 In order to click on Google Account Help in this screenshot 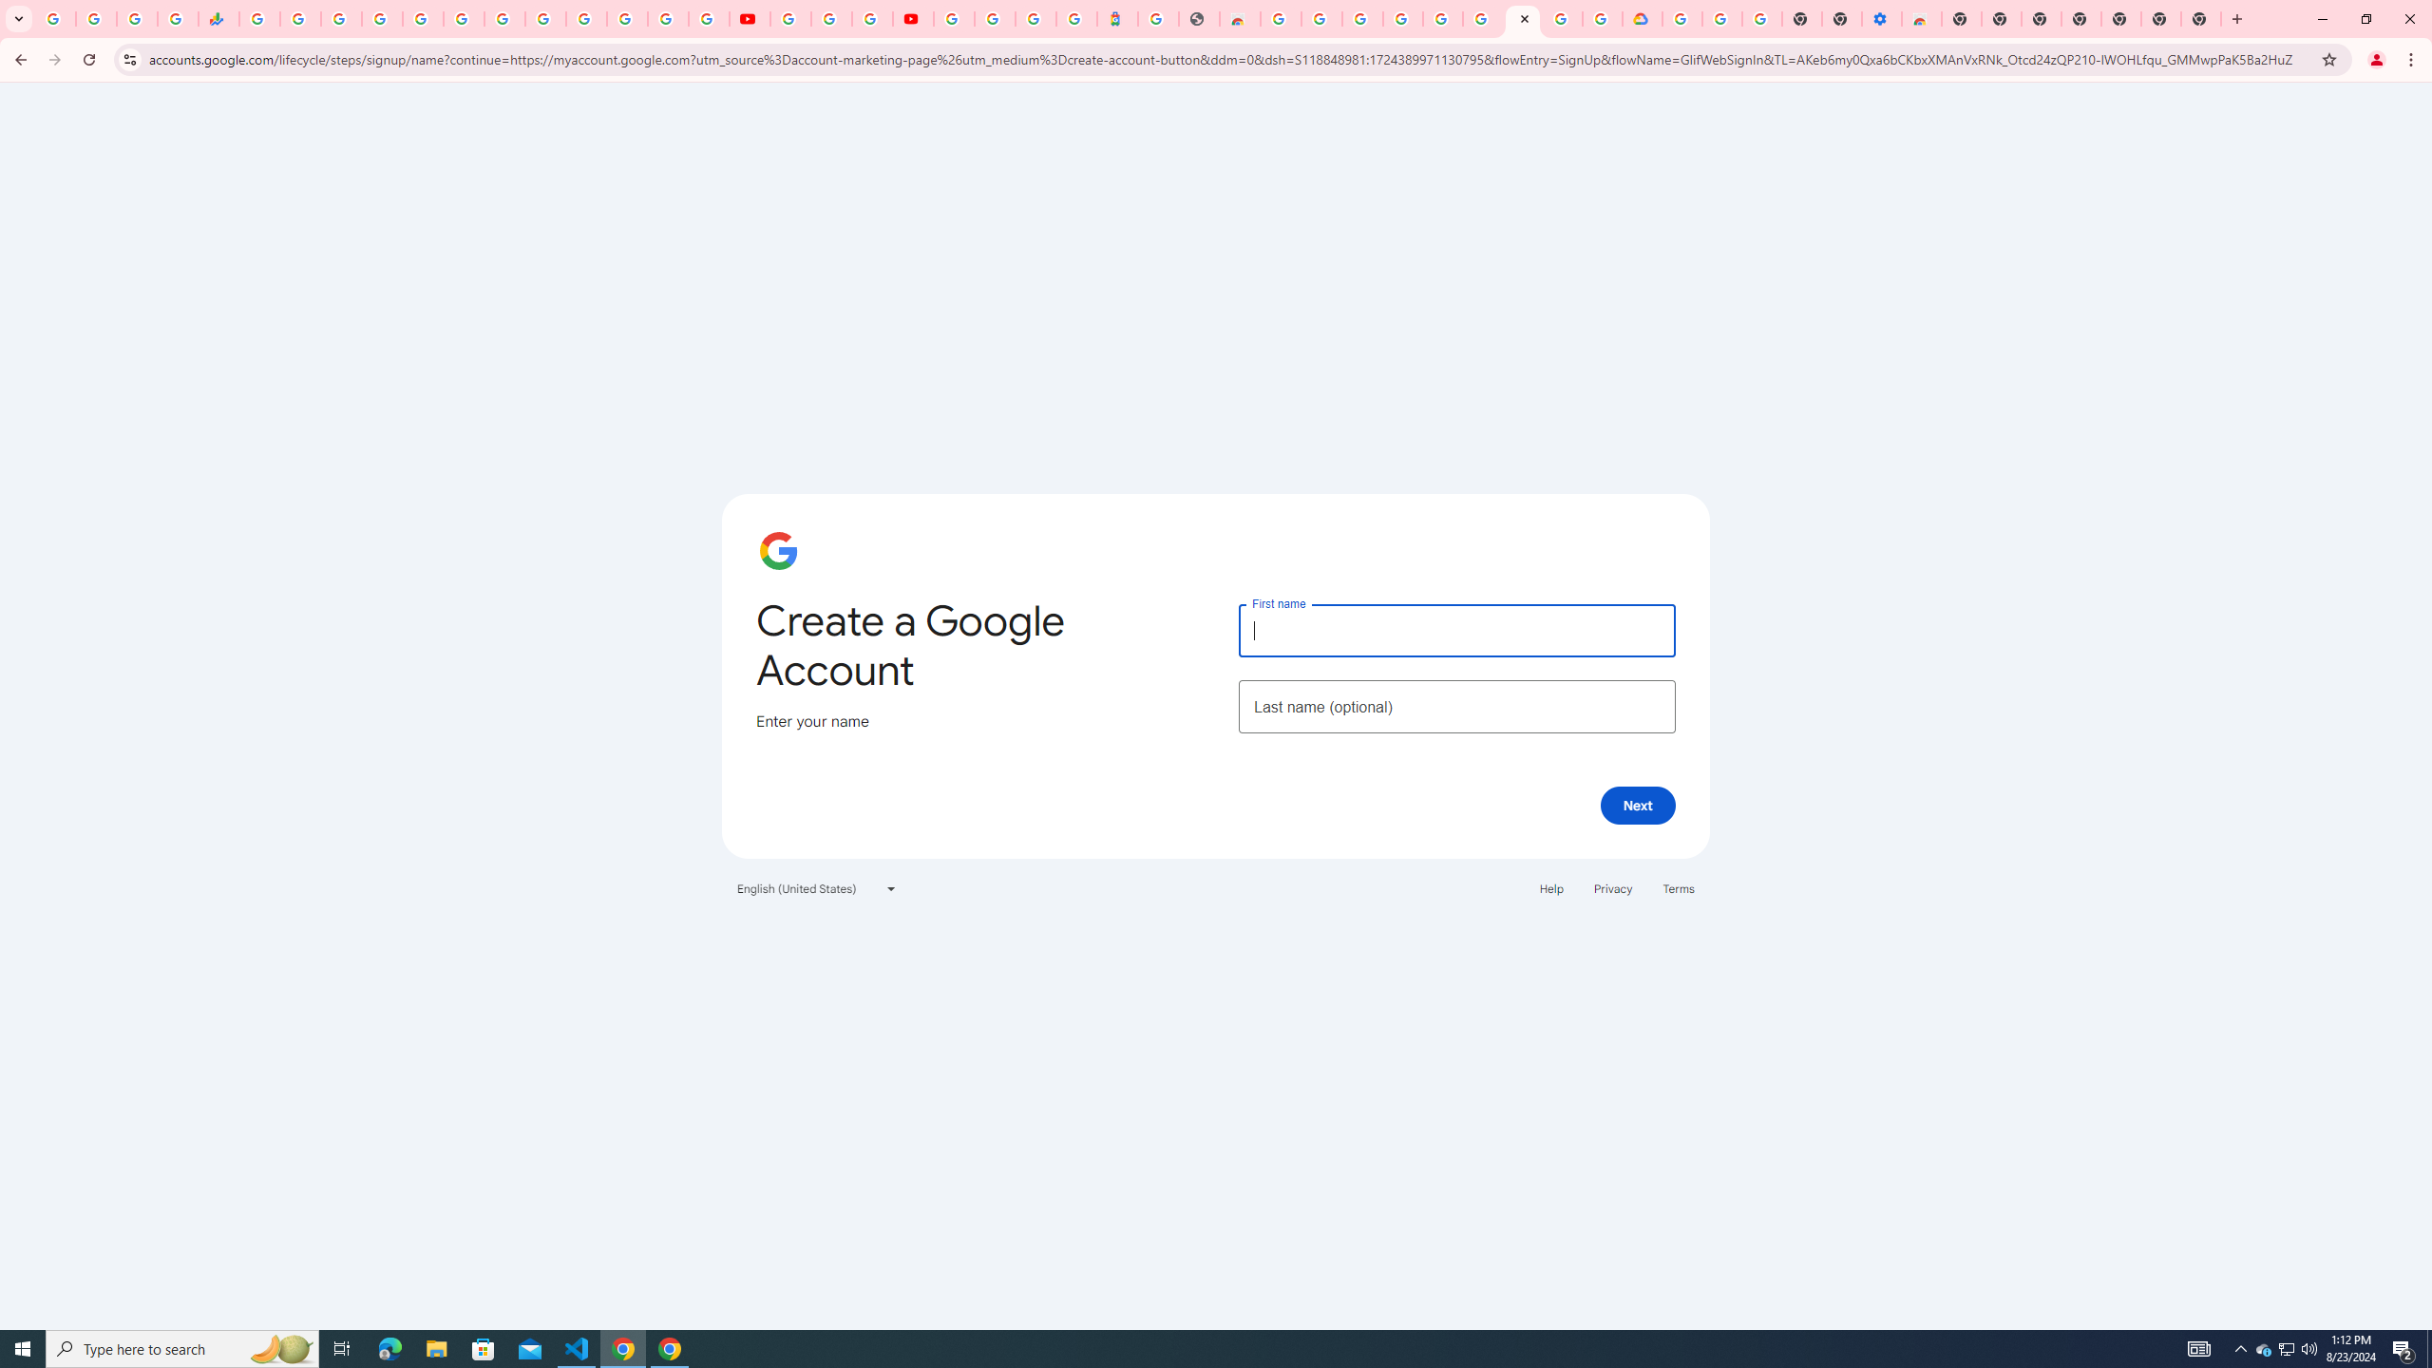, I will do `click(831, 19)`.